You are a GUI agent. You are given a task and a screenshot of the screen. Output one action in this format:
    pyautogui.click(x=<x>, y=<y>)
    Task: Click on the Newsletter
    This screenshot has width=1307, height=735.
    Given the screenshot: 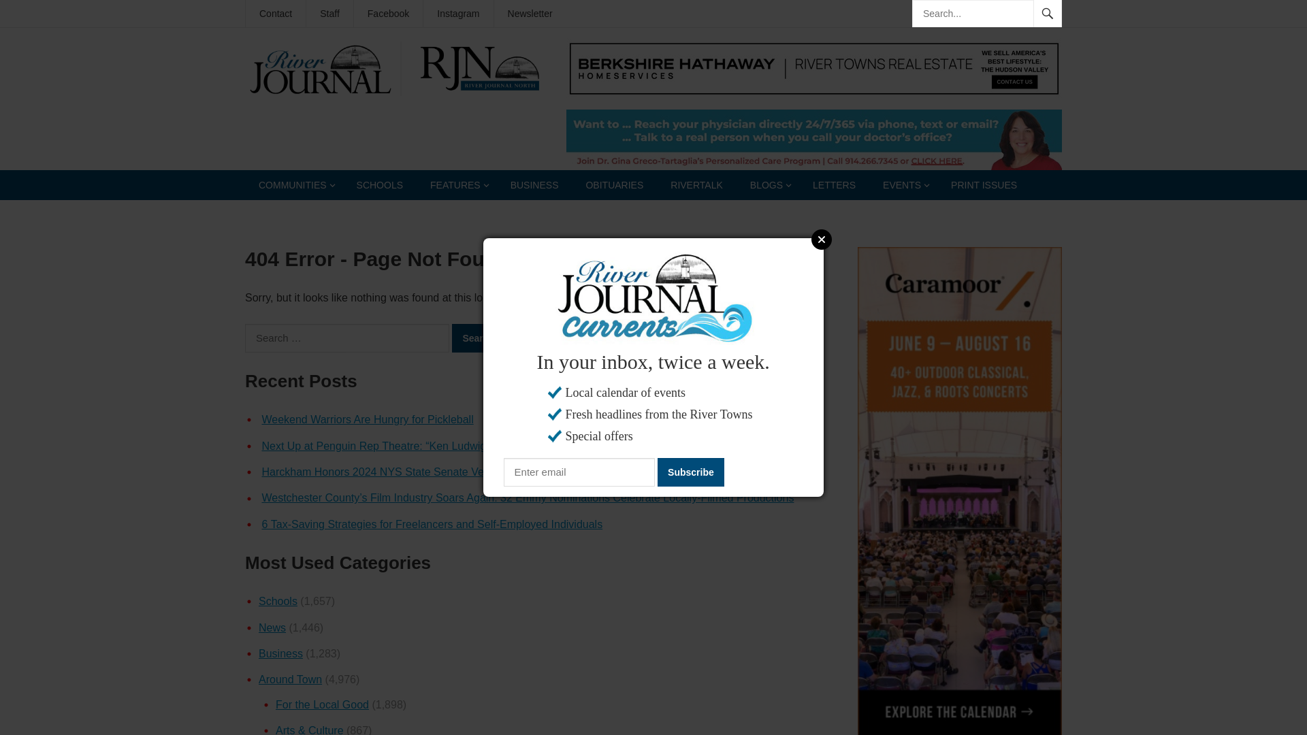 What is the action you would take?
    pyautogui.click(x=530, y=14)
    